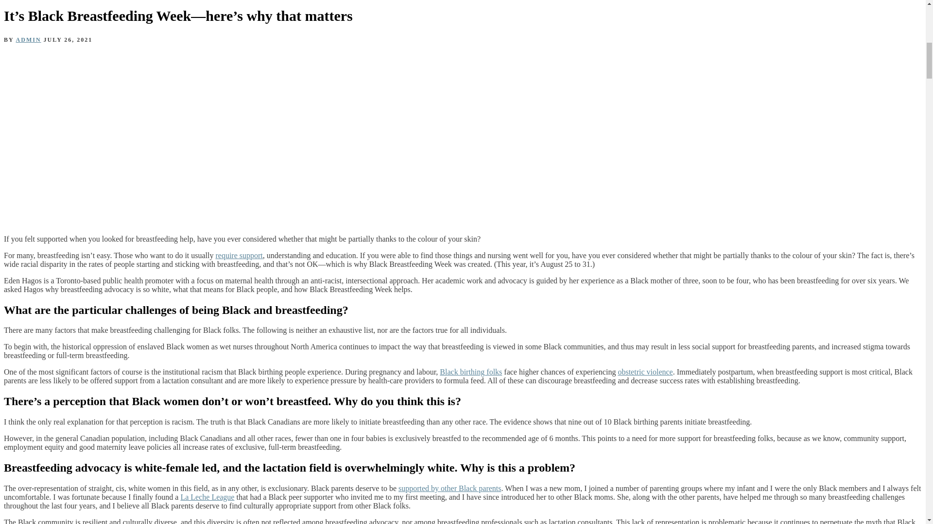 The image size is (933, 524). What do you see at coordinates (645, 372) in the screenshot?
I see `obstetric violence` at bounding box center [645, 372].